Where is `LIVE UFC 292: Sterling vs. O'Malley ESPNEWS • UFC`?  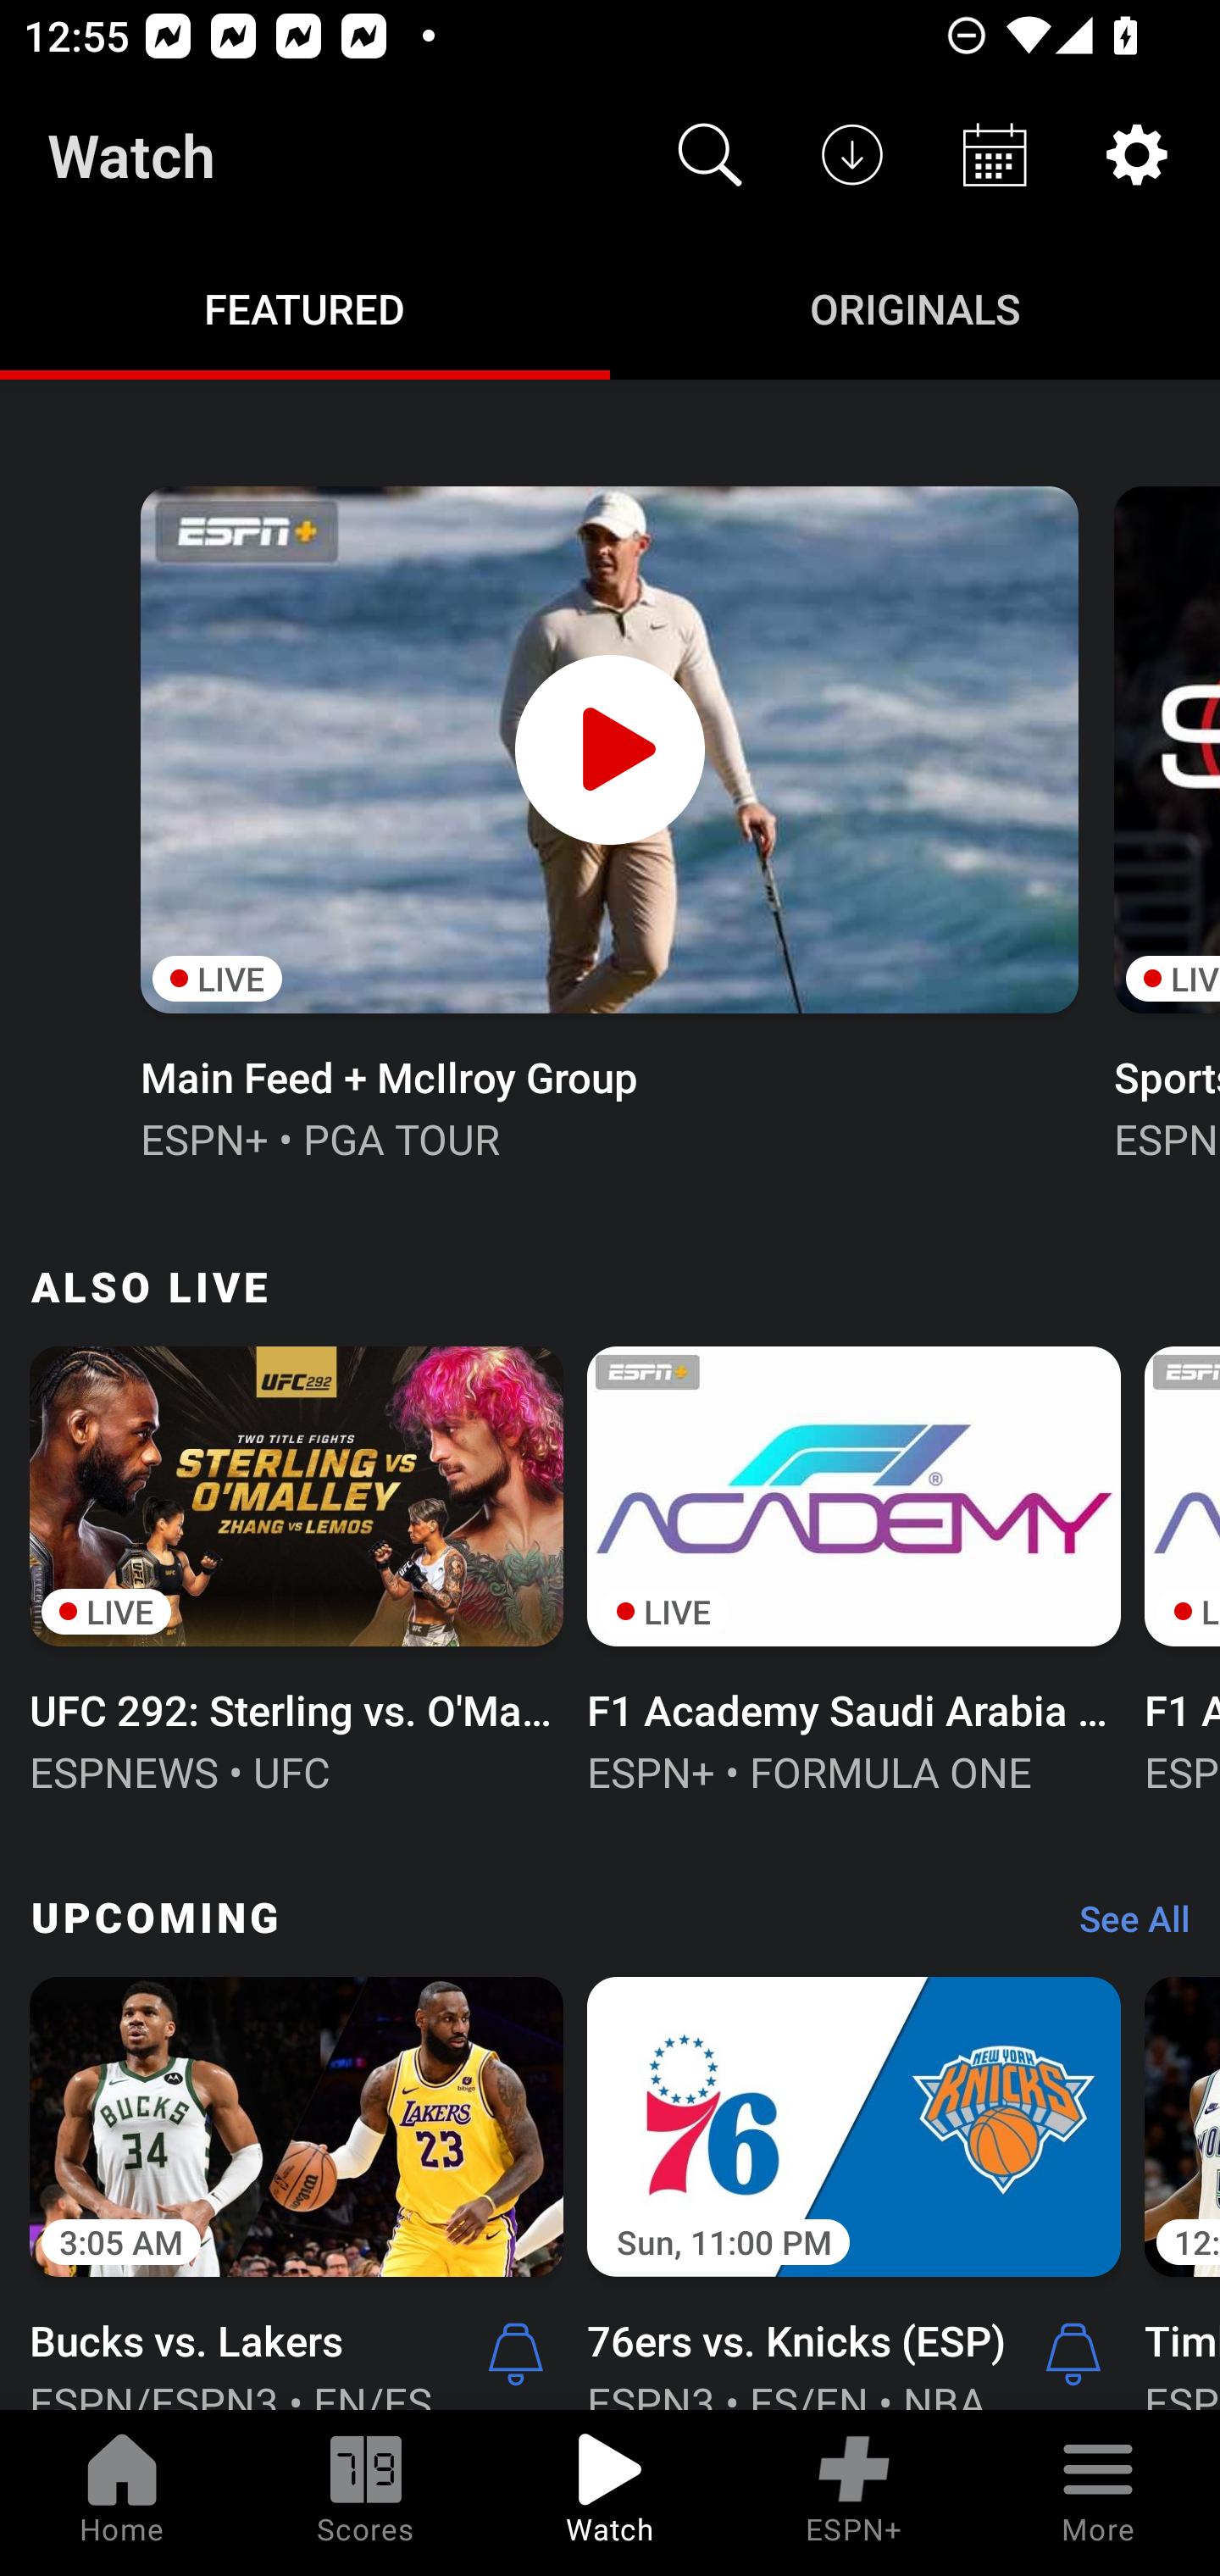 LIVE UFC 292: Sterling vs. O'Malley ESPNEWS • UFC is located at coordinates (297, 1567).